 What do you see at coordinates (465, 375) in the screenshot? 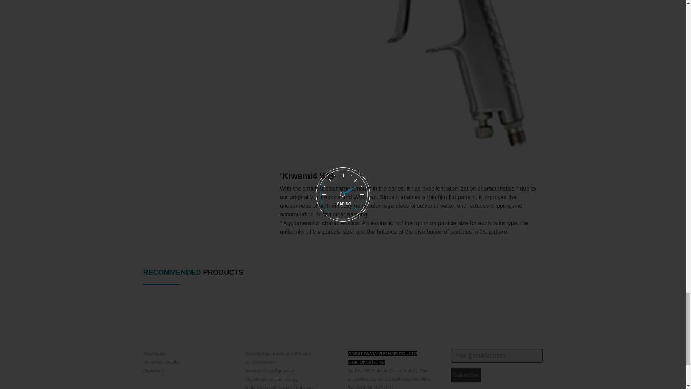
I see `Subscribe` at bounding box center [465, 375].